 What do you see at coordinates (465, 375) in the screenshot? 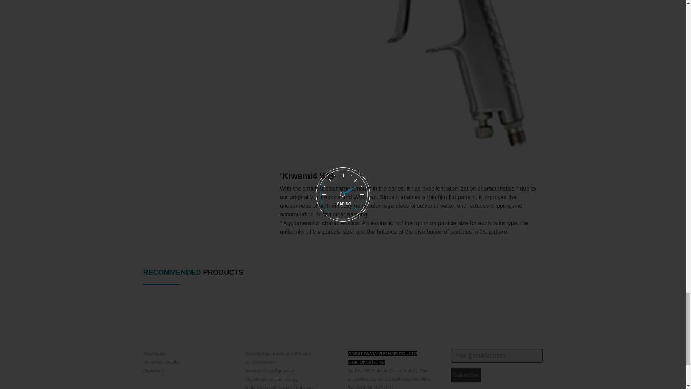
I see `Subscribe` at bounding box center [465, 375].